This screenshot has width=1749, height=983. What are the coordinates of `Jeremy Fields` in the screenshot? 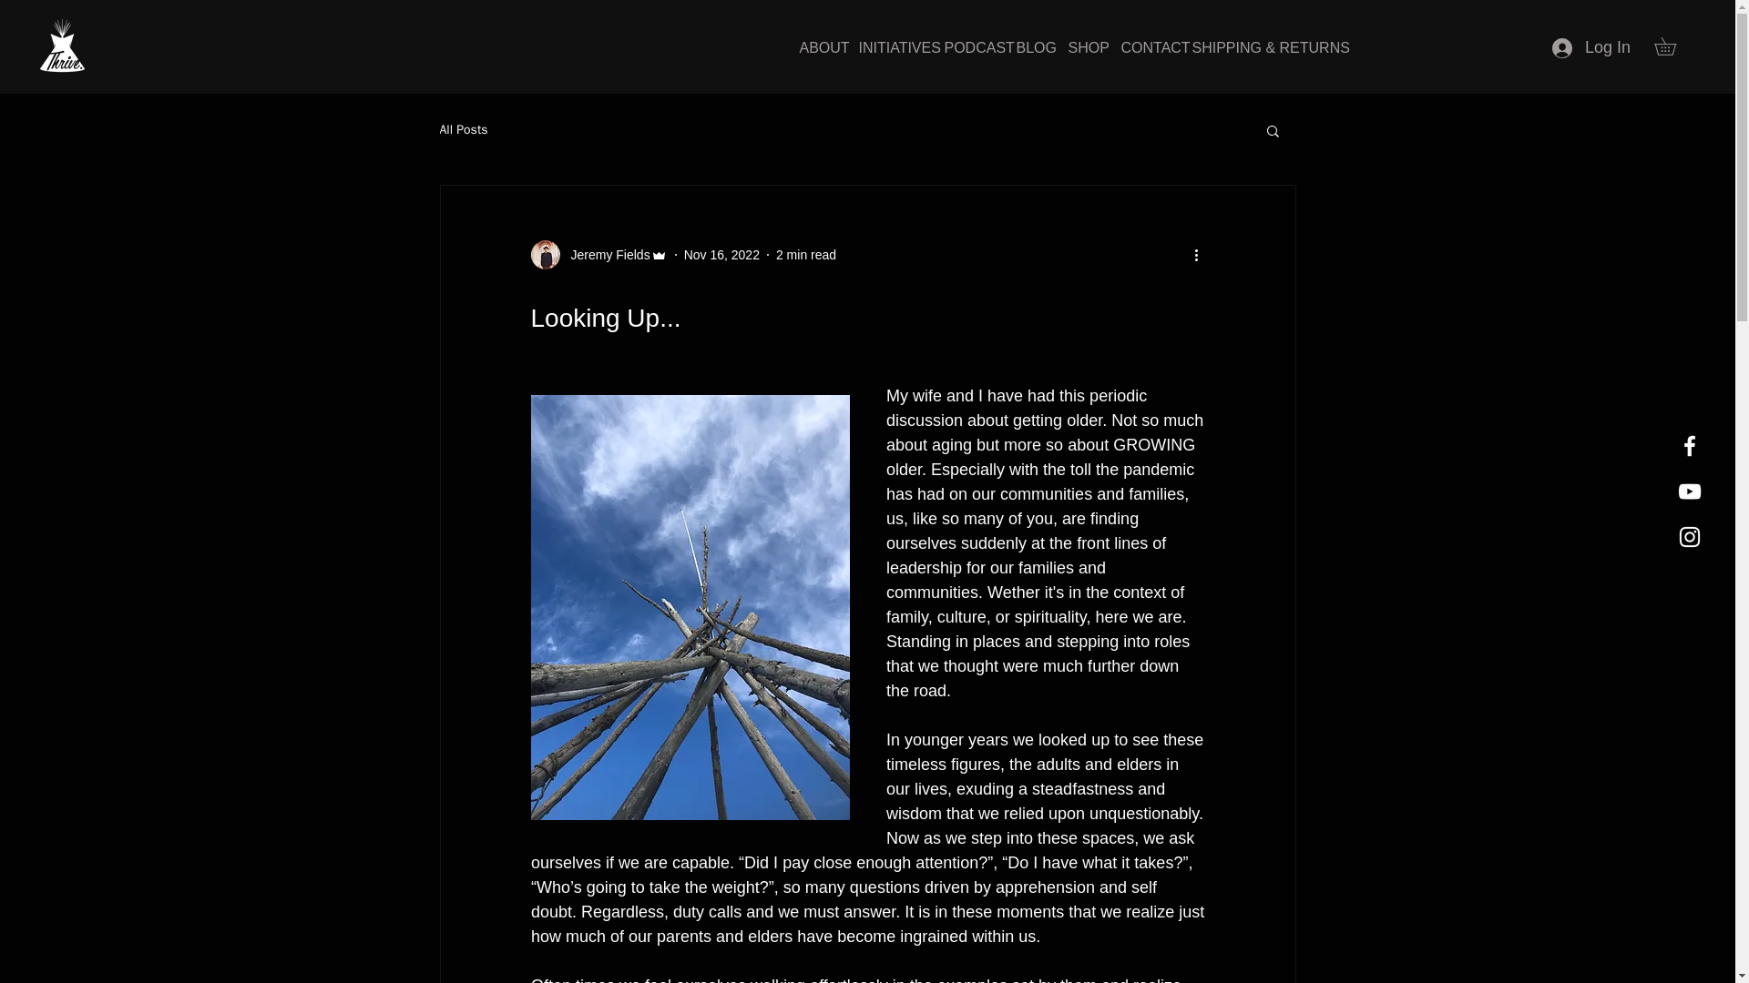 It's located at (604, 255).